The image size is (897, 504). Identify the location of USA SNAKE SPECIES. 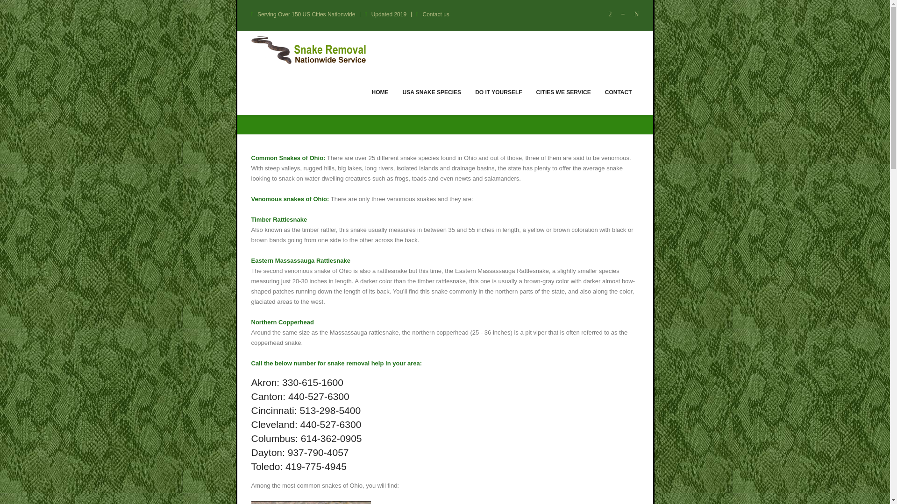
(432, 91).